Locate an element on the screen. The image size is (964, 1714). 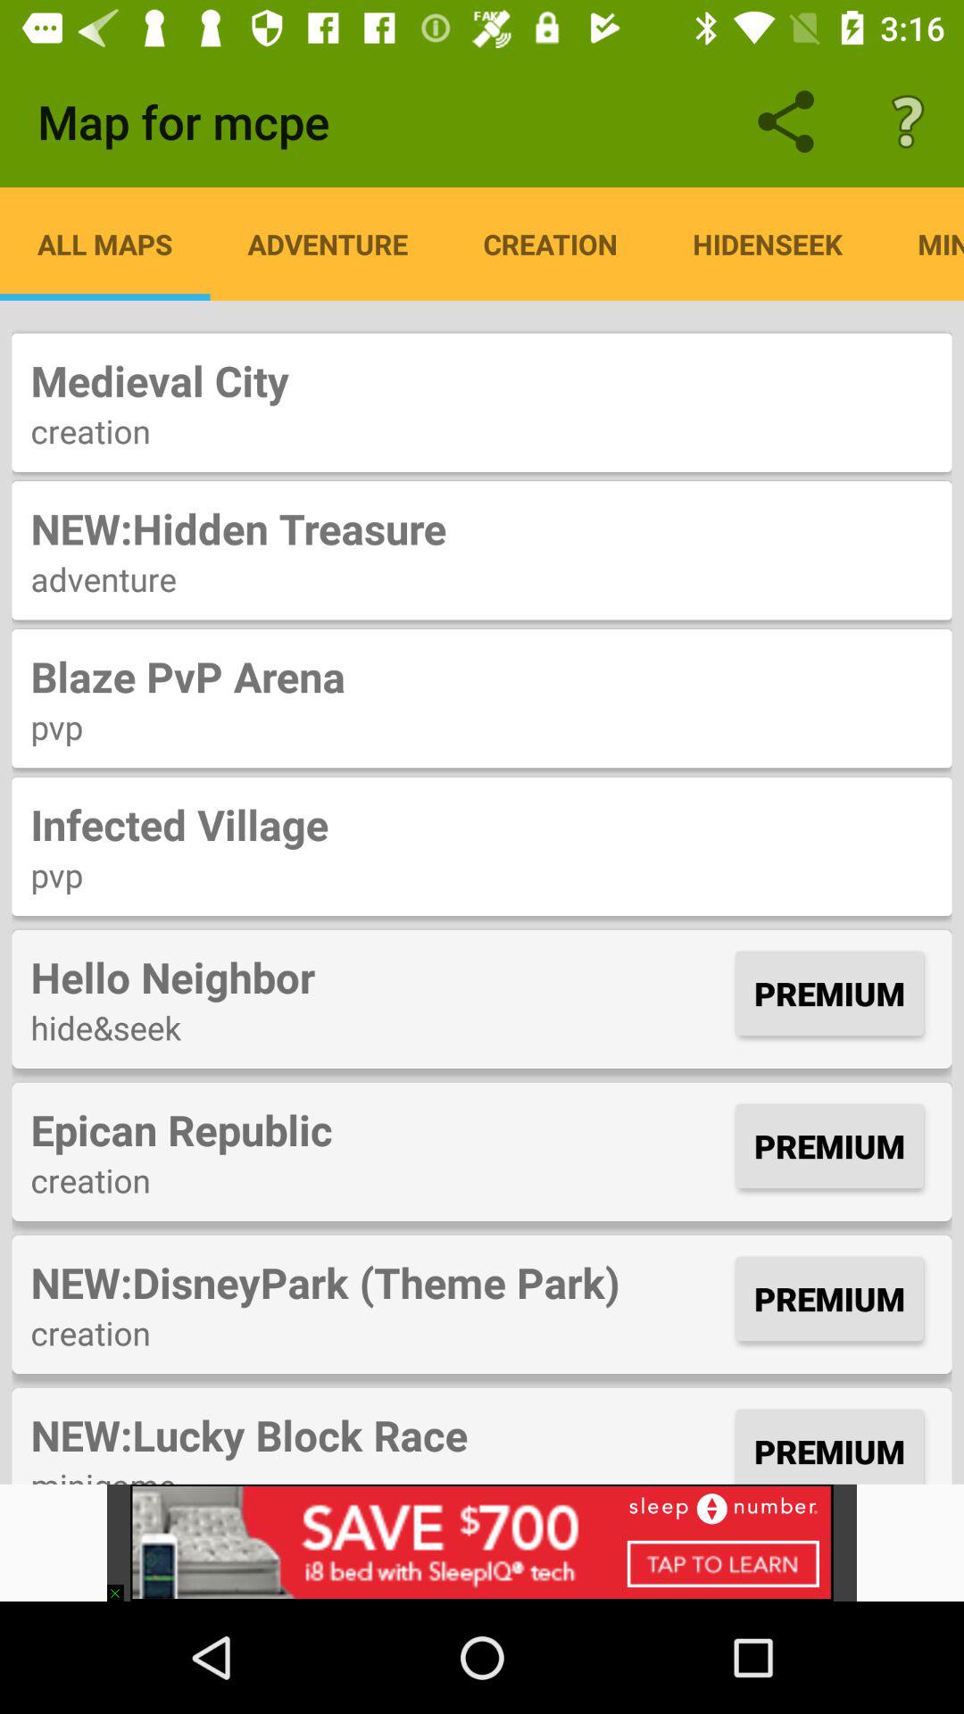
choose the icon above pvp is located at coordinates (482, 677).